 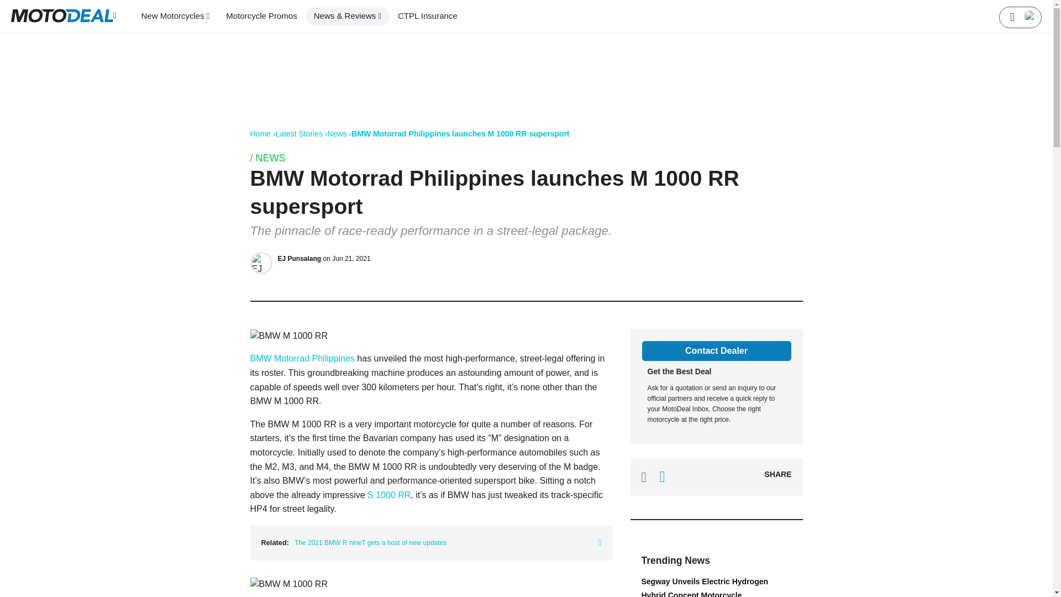 I want to click on BMW Motorrad Philippines, so click(x=303, y=358).